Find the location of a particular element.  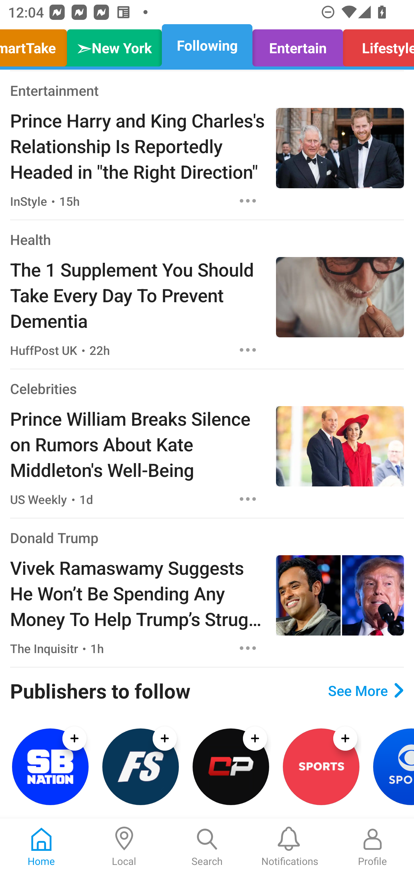

Search is located at coordinates (207, 847).